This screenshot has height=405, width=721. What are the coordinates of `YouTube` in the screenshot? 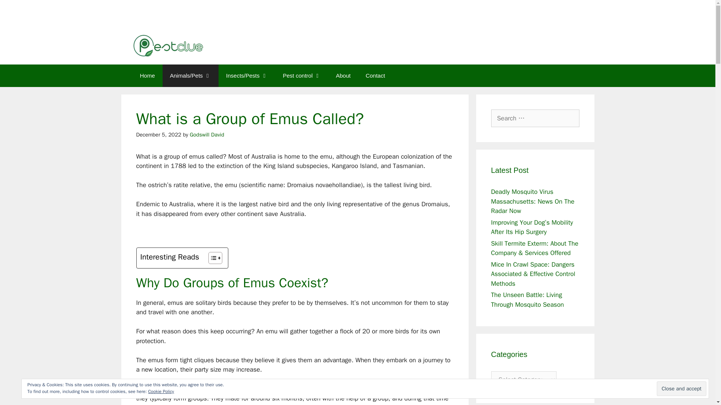 It's located at (563, 10).